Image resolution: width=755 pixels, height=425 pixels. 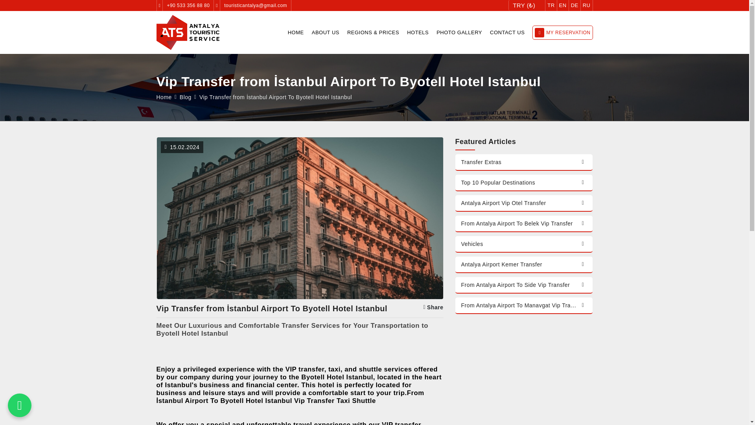 What do you see at coordinates (587, 6) in the screenshot?
I see `RU` at bounding box center [587, 6].